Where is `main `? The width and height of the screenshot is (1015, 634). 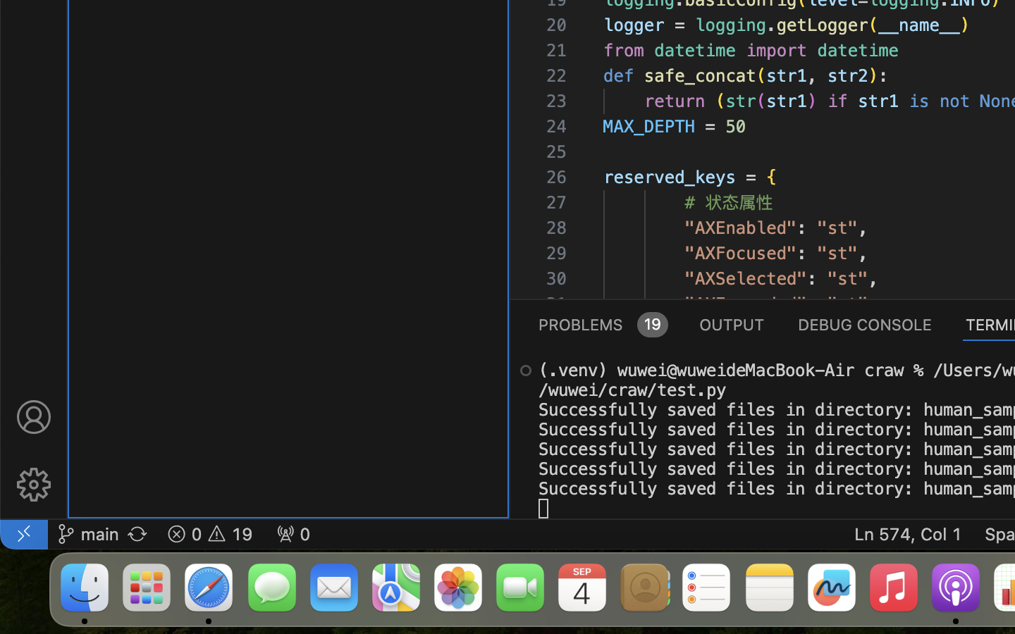 main  is located at coordinates (88, 534).